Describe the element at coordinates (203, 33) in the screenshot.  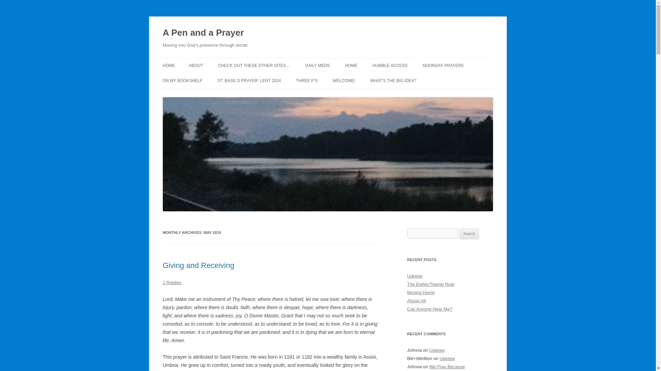
I see `A Pen and a Prayer` at that location.